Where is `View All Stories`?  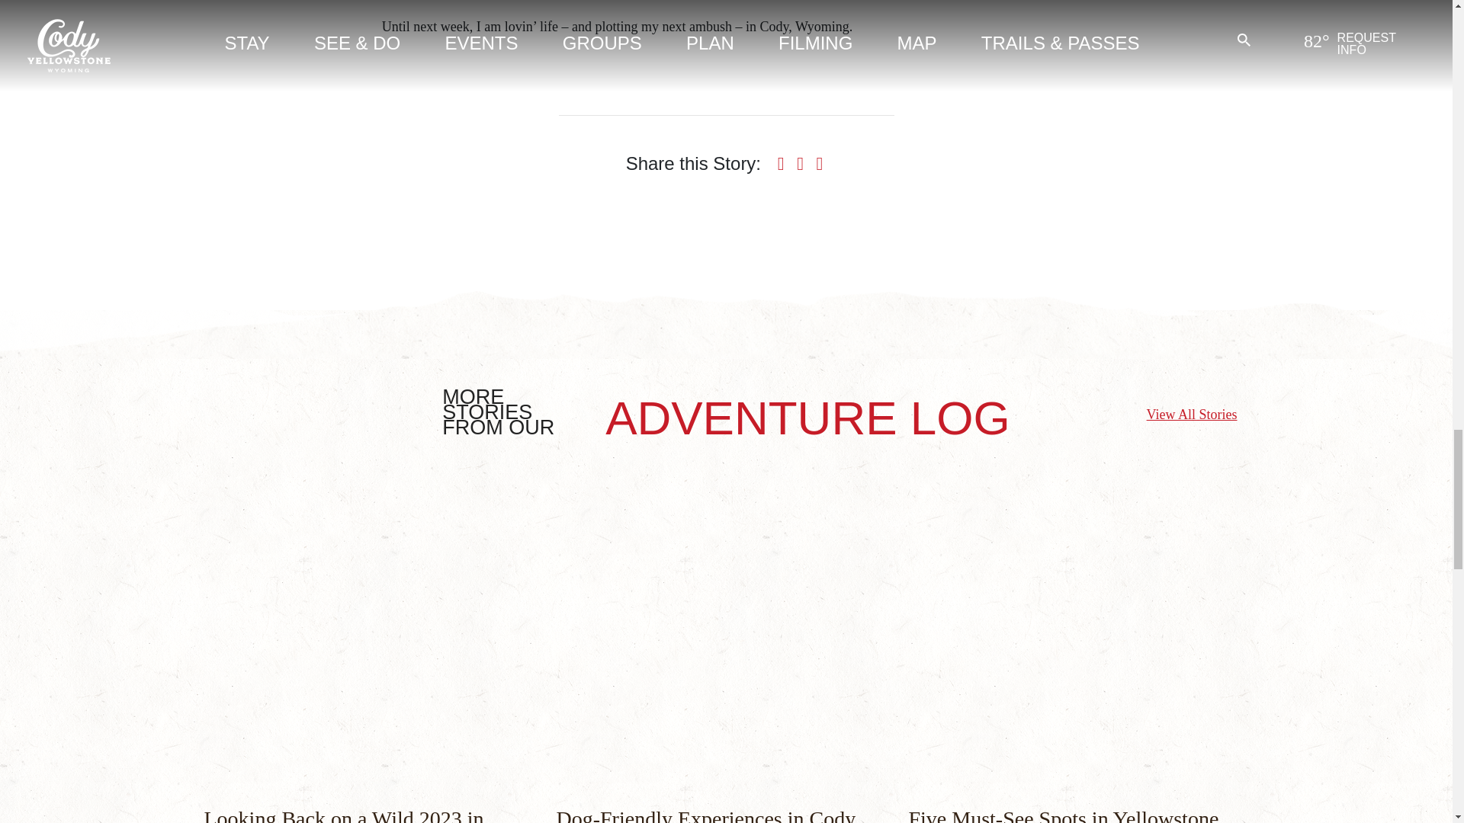
View All Stories is located at coordinates (1191, 415).